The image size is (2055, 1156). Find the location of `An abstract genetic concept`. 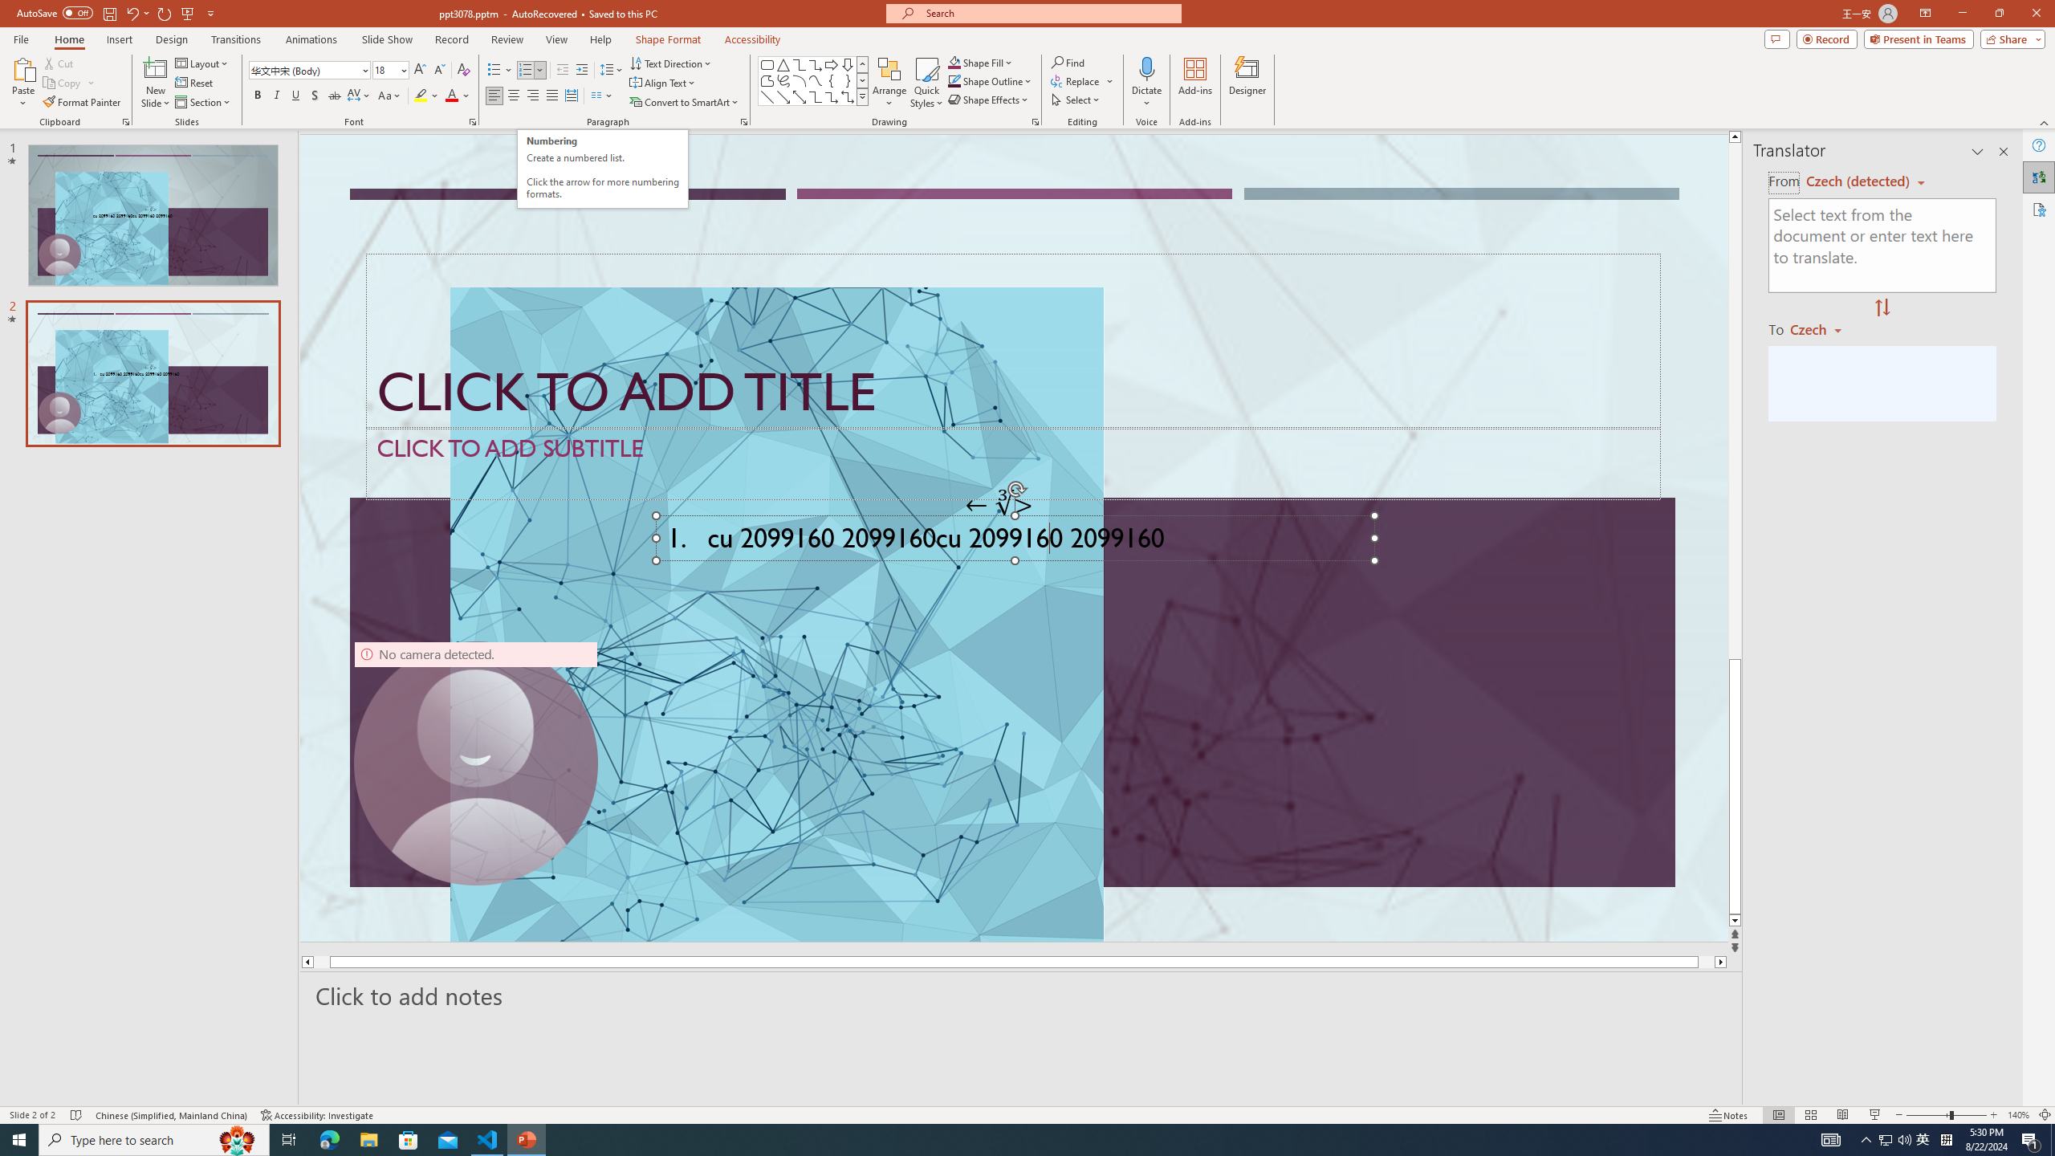

An abstract genetic concept is located at coordinates (1013, 538).